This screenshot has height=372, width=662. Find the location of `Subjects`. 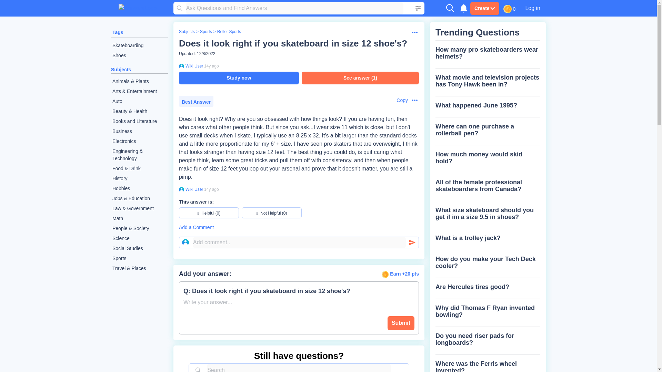

Subjects is located at coordinates (187, 32).